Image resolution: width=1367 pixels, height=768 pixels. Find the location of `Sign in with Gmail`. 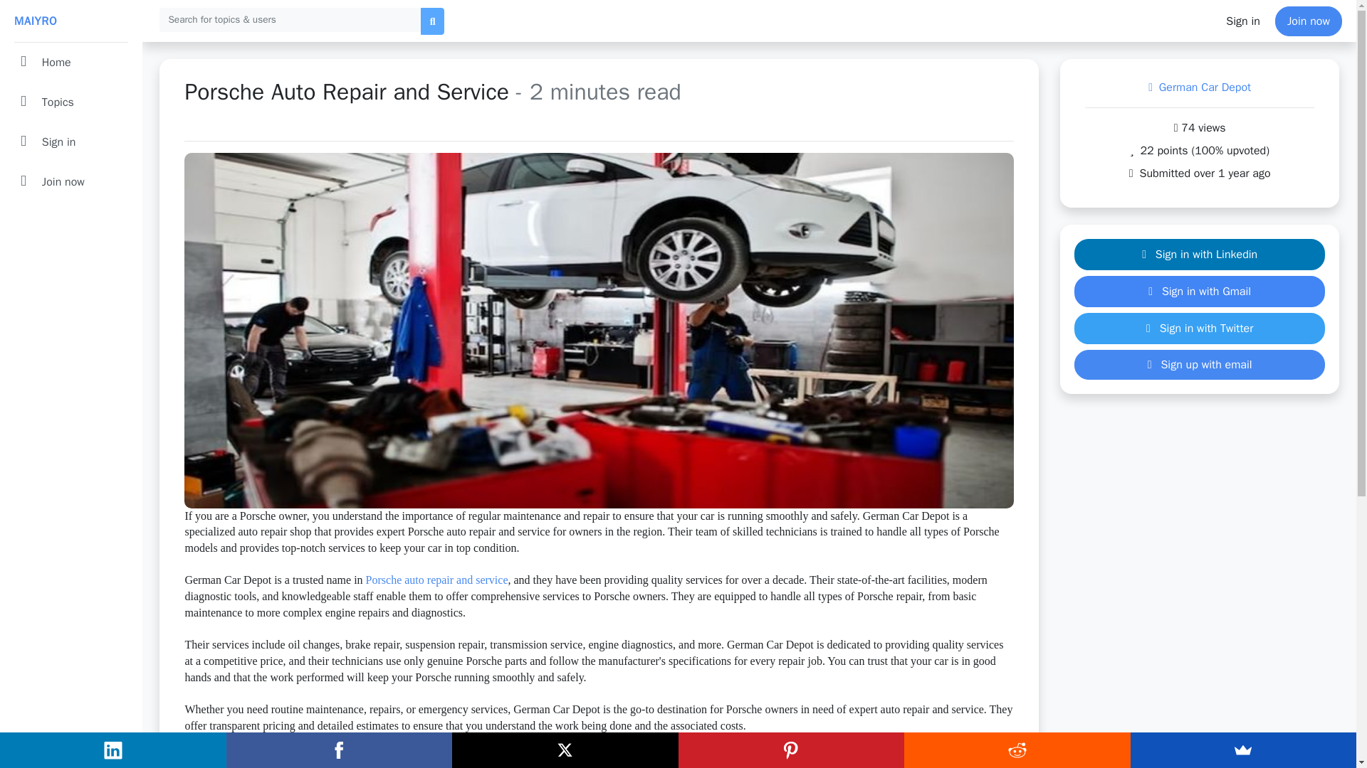

Sign in with Gmail is located at coordinates (1199, 292).